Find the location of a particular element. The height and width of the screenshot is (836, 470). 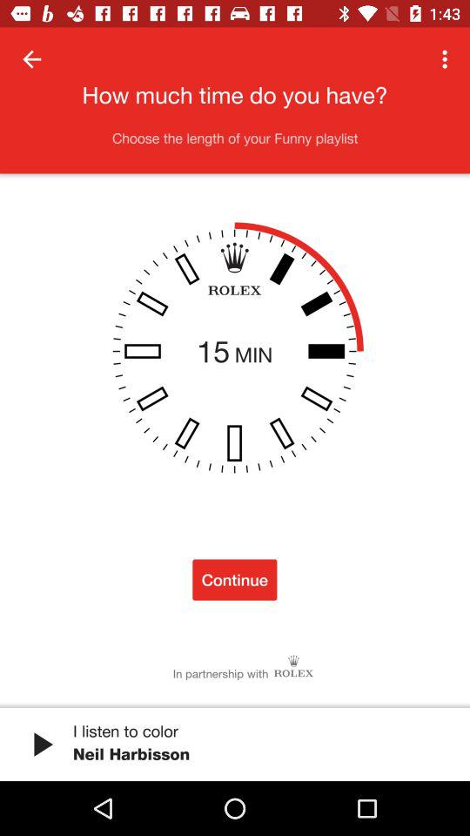

open continue icon is located at coordinates (235, 580).